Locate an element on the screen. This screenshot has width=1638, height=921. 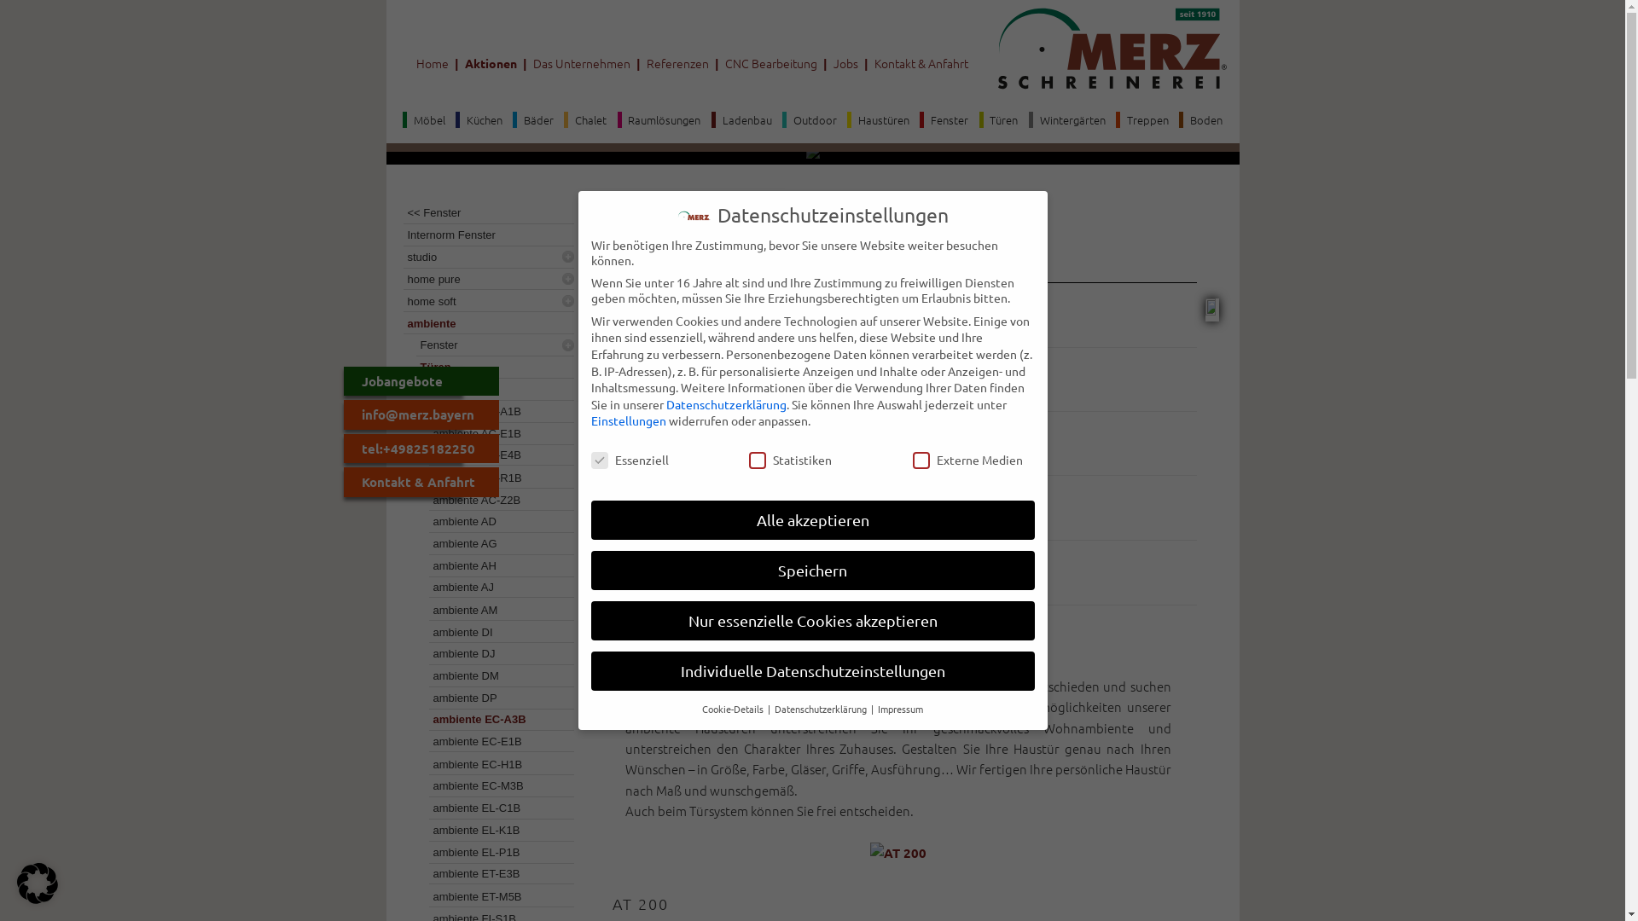
ambiente AD is located at coordinates (495, 522).